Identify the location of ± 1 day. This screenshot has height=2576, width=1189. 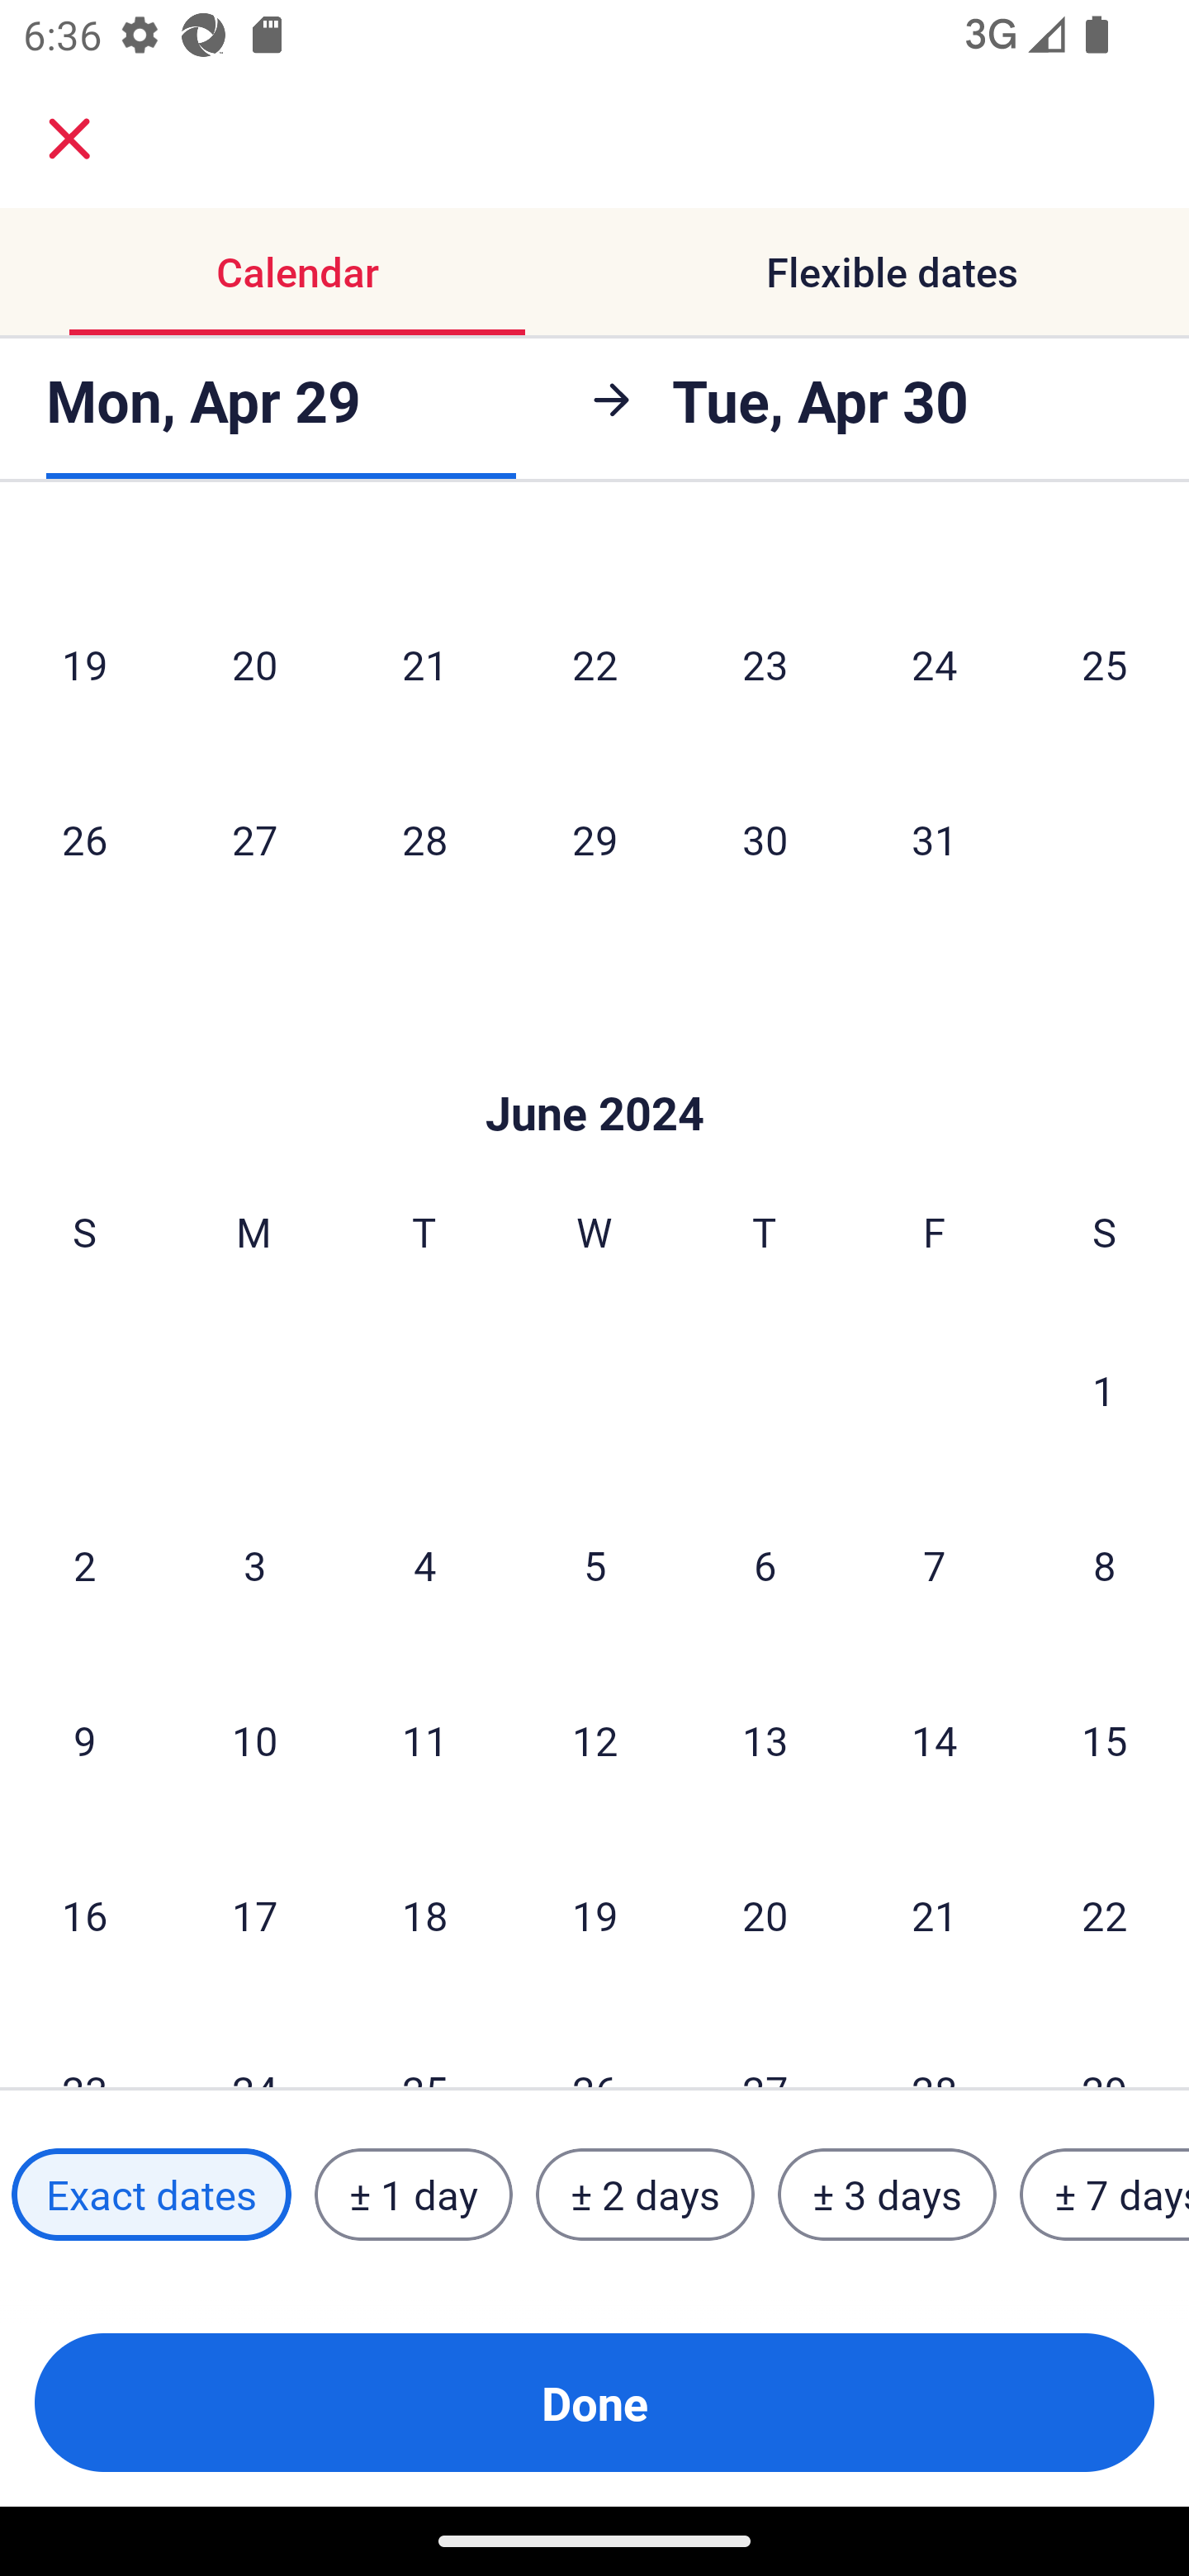
(413, 2195).